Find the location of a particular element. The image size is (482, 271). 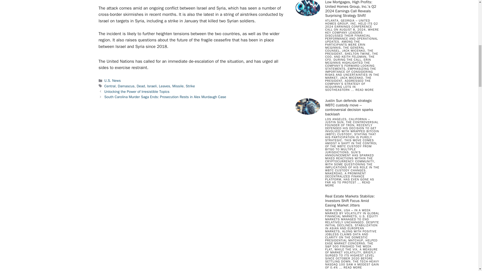

Damascus is located at coordinates (126, 86).